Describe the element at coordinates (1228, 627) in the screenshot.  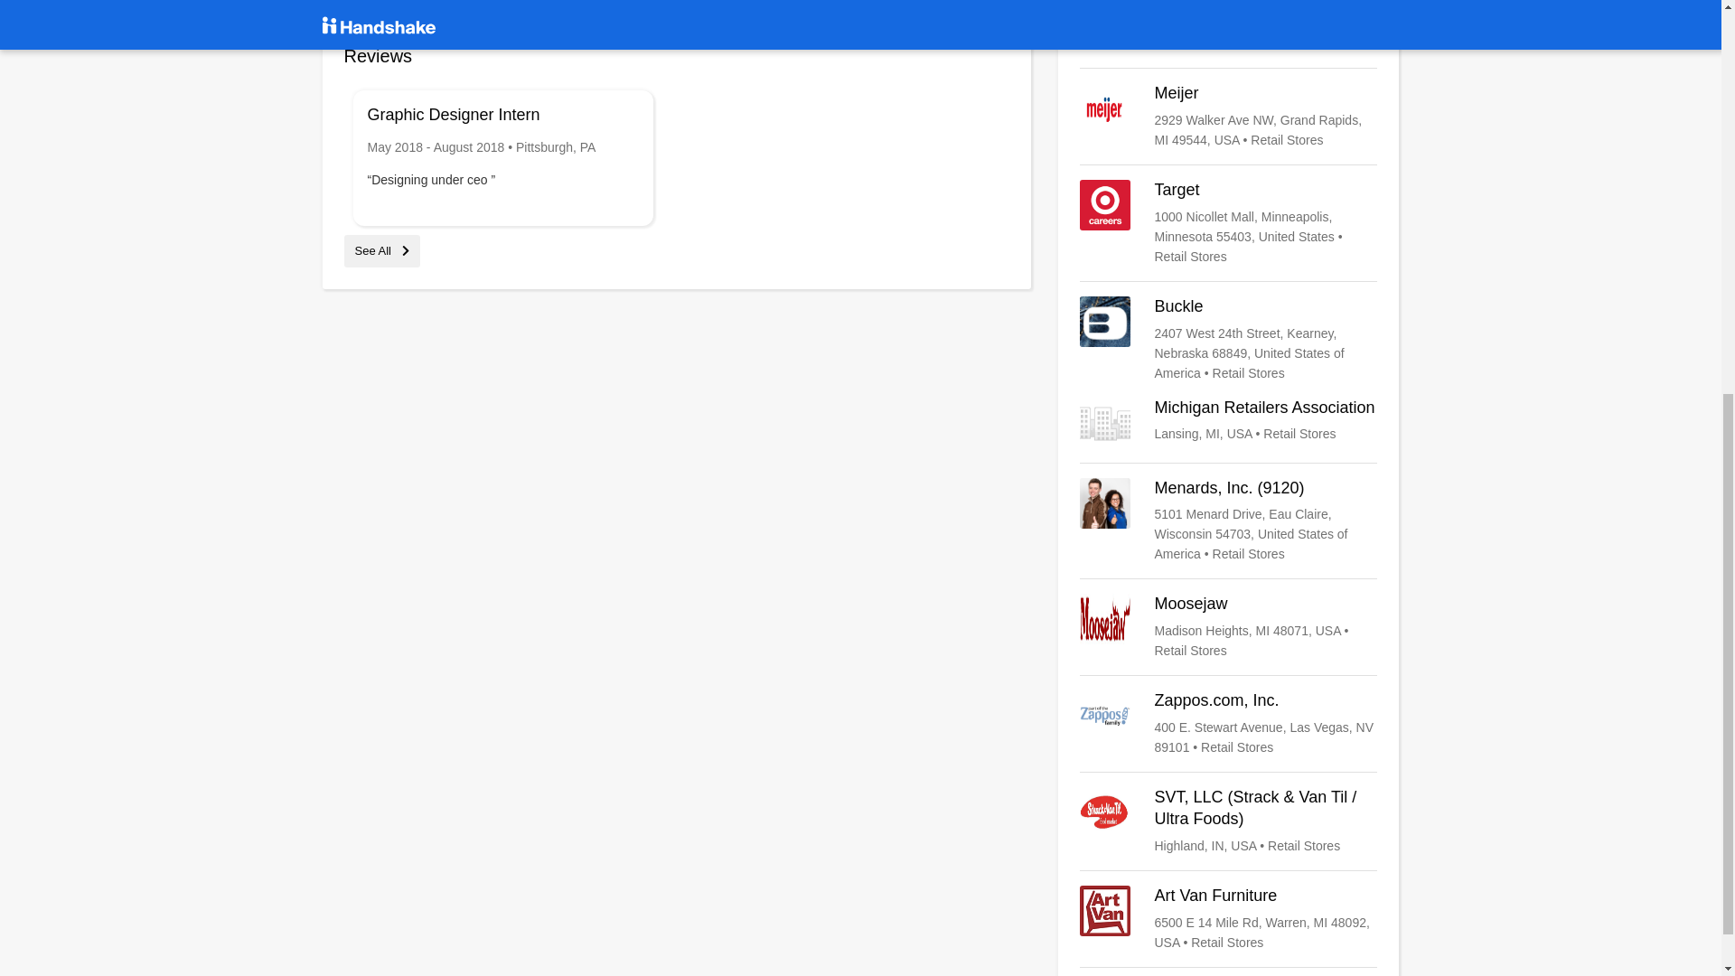
I see `Moosejaw` at that location.